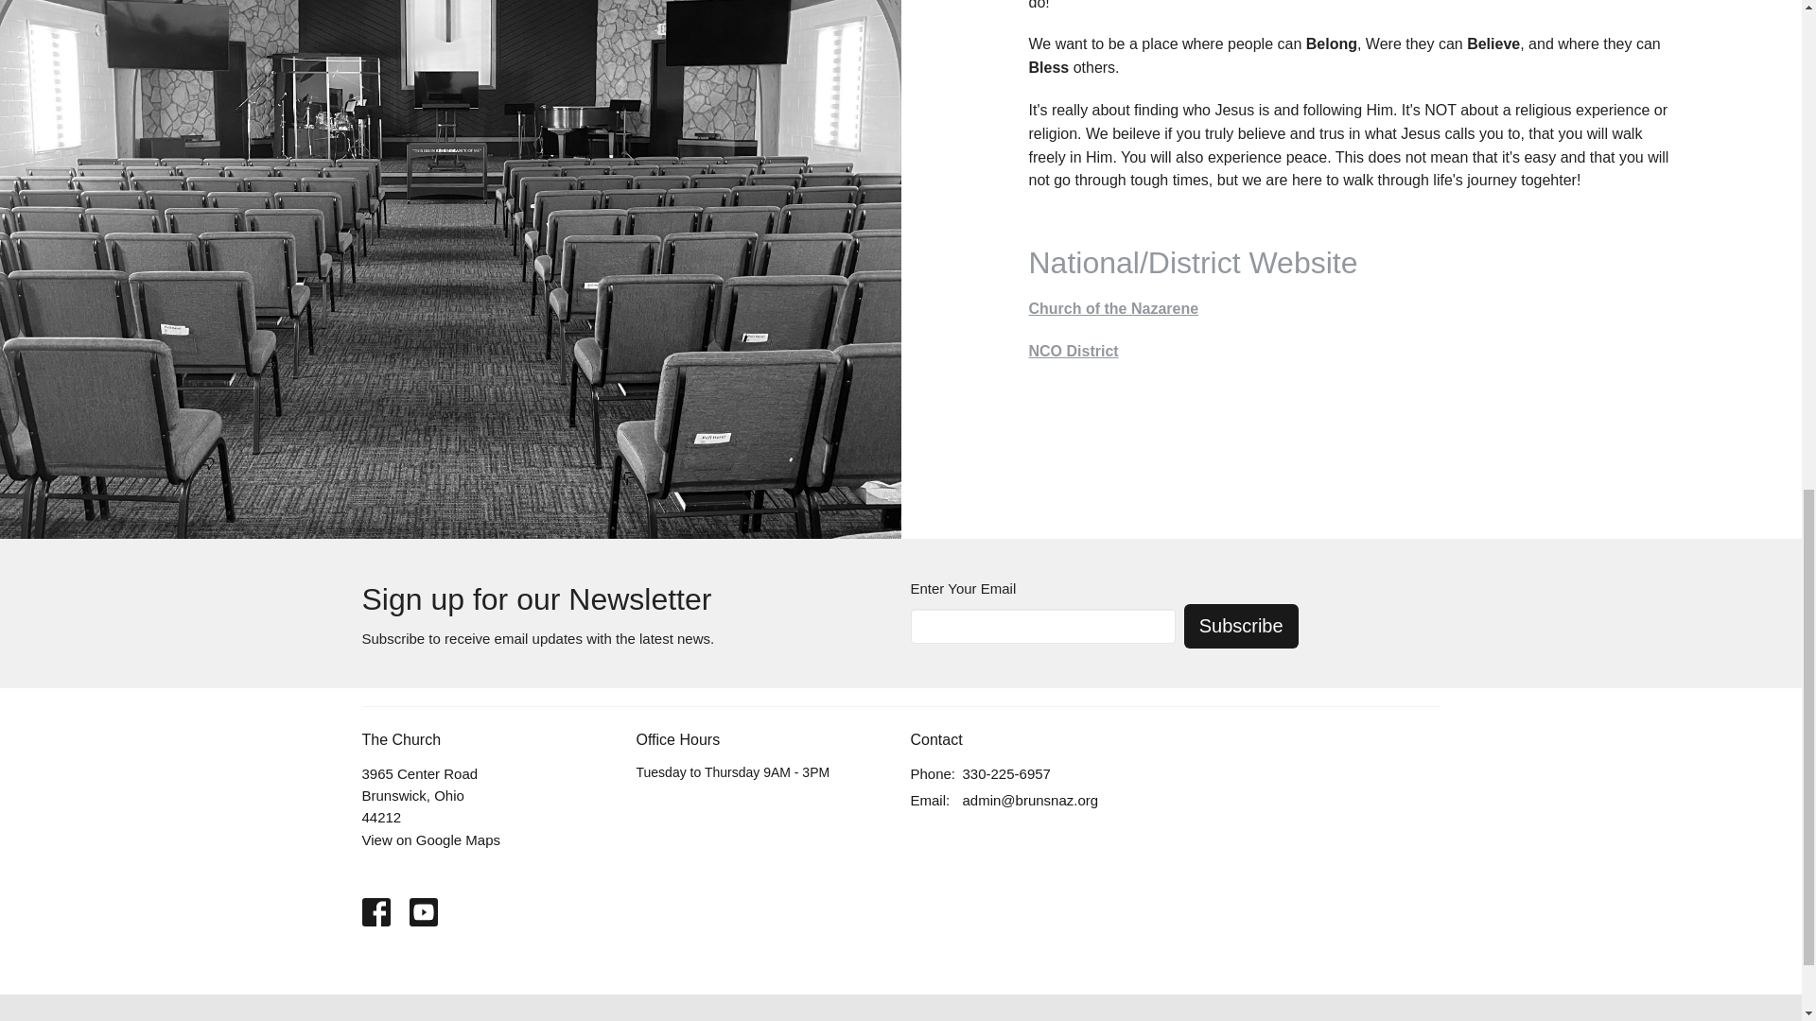 The width and height of the screenshot is (1816, 1021). I want to click on View on Google Maps, so click(430, 839).